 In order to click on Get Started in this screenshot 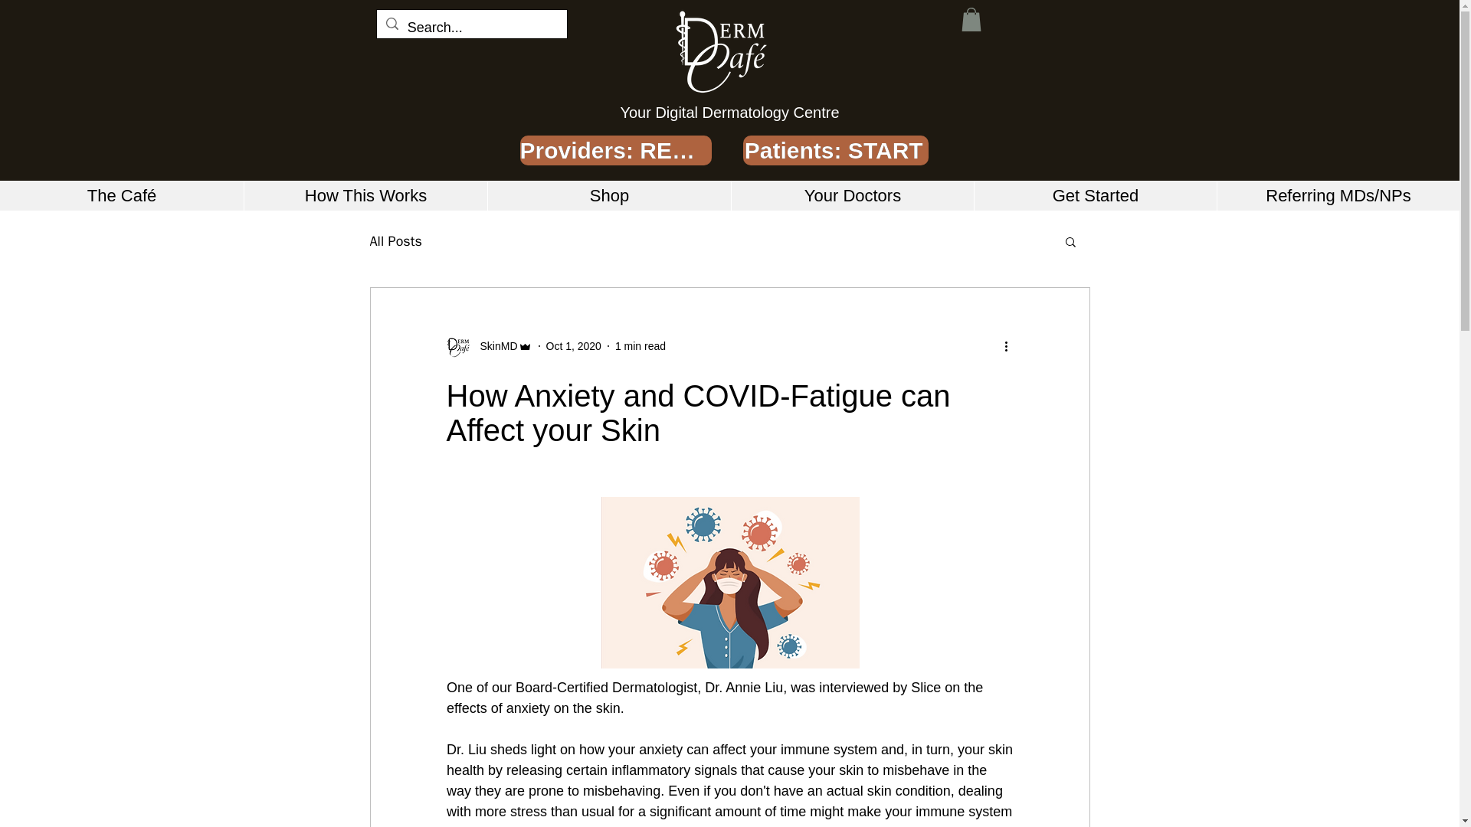, I will do `click(1095, 196)`.